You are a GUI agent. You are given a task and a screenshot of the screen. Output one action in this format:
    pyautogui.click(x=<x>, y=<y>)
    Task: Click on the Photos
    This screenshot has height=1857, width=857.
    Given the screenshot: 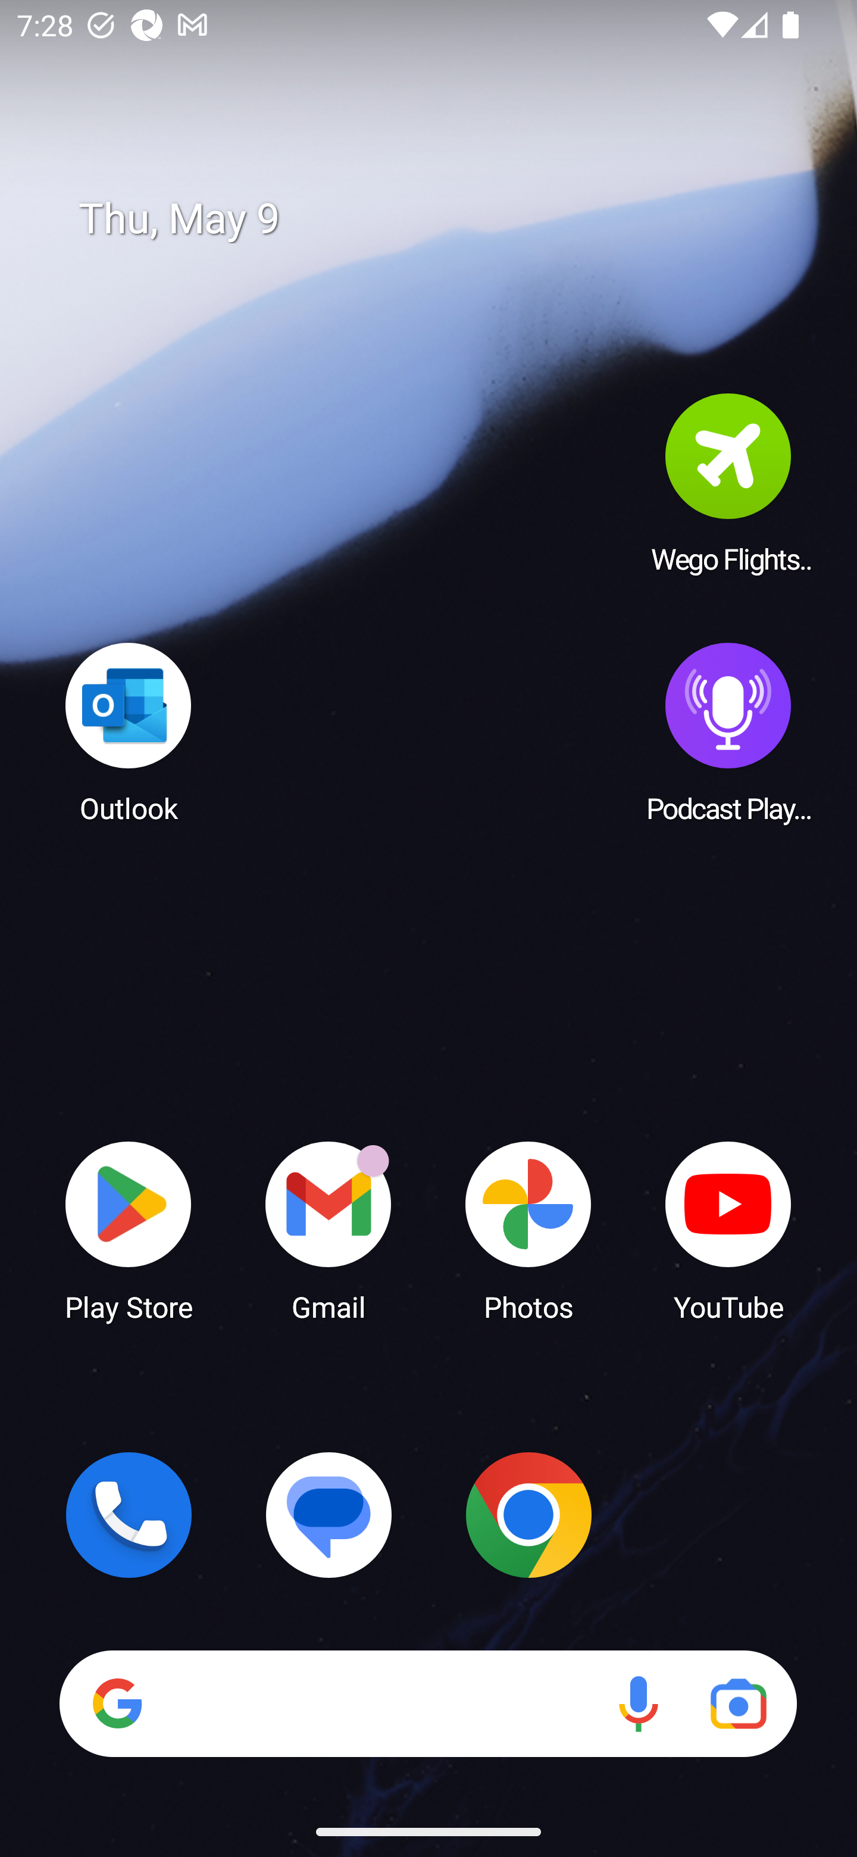 What is the action you would take?
    pyautogui.click(x=528, y=1230)
    